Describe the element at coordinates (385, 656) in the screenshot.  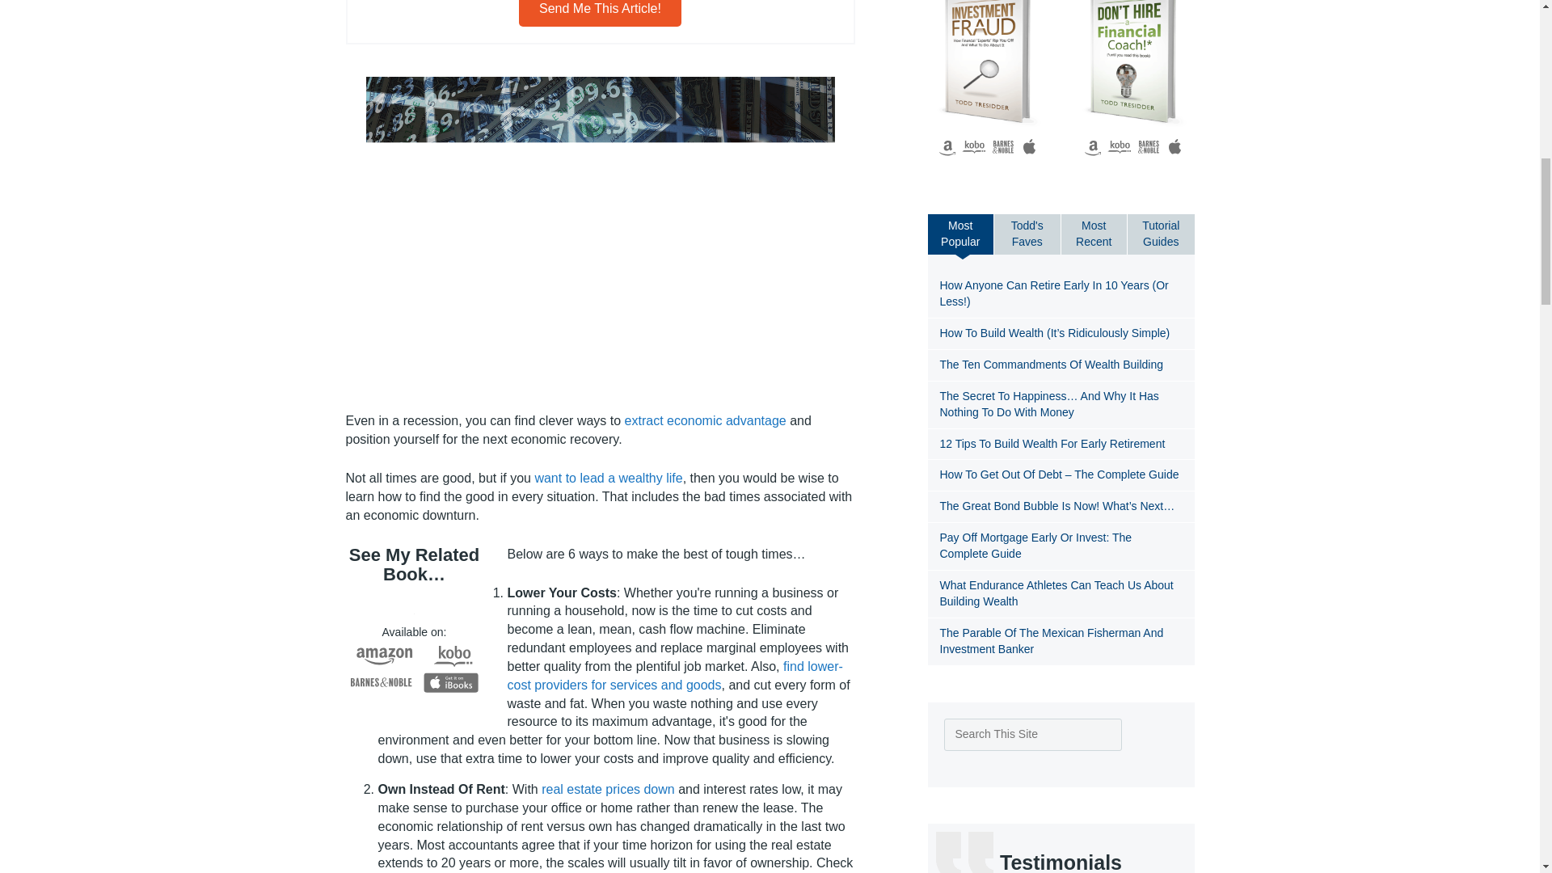
I see `Amazon` at that location.